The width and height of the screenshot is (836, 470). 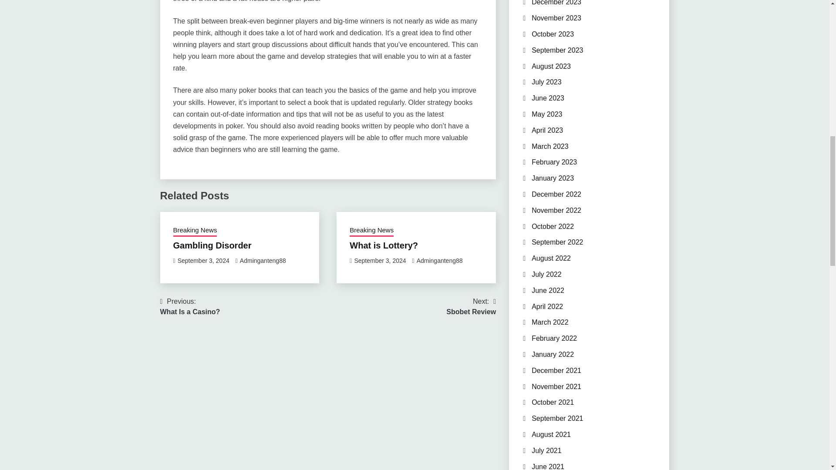 I want to click on Breaking News, so click(x=556, y=3).